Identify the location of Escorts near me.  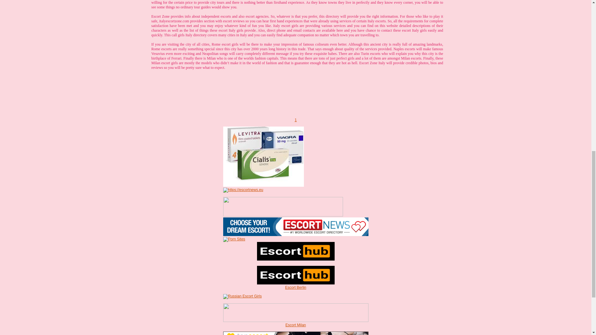
(296, 234).